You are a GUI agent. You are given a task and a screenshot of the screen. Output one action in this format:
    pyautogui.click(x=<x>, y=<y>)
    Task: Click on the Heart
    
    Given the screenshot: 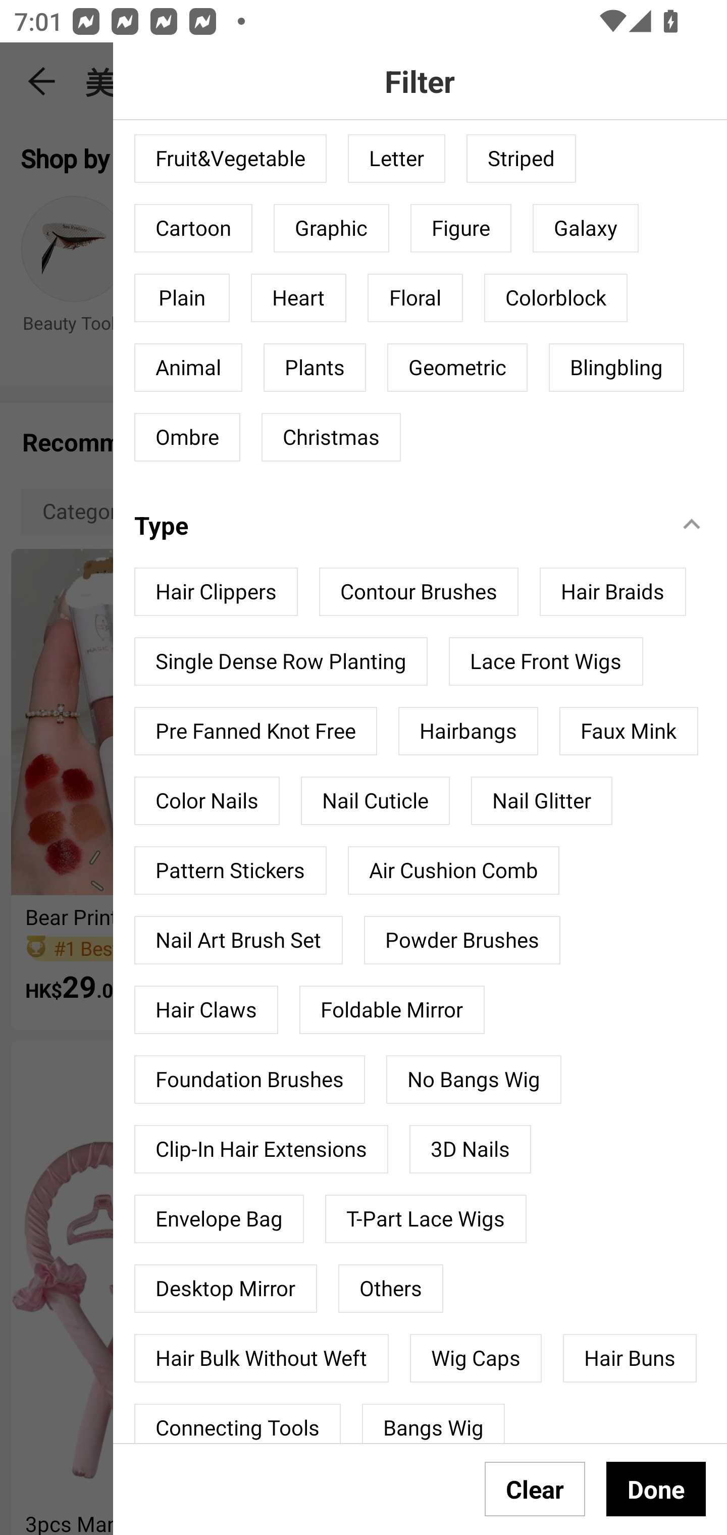 What is the action you would take?
    pyautogui.click(x=298, y=298)
    